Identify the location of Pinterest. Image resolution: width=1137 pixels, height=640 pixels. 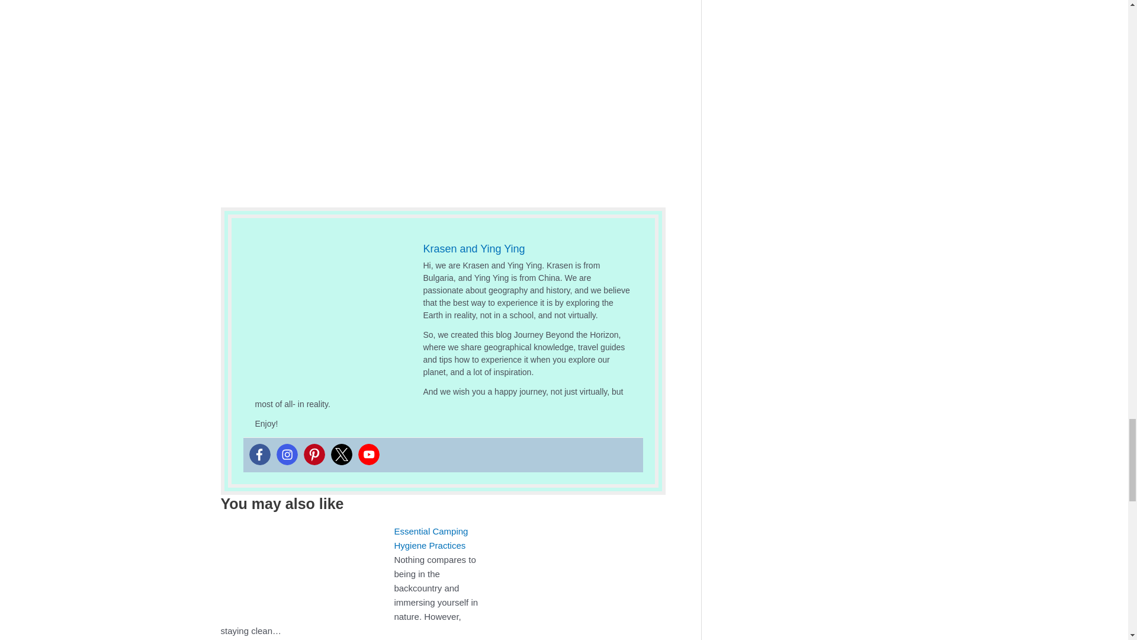
(314, 455).